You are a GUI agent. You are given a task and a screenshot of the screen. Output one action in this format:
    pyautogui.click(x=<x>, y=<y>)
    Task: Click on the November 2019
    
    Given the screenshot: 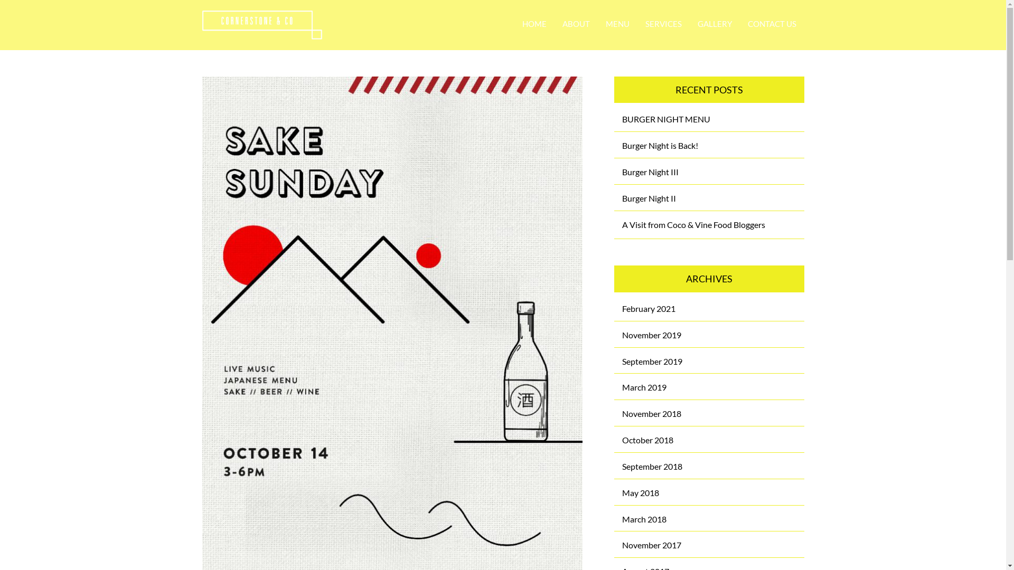 What is the action you would take?
    pyautogui.click(x=652, y=335)
    